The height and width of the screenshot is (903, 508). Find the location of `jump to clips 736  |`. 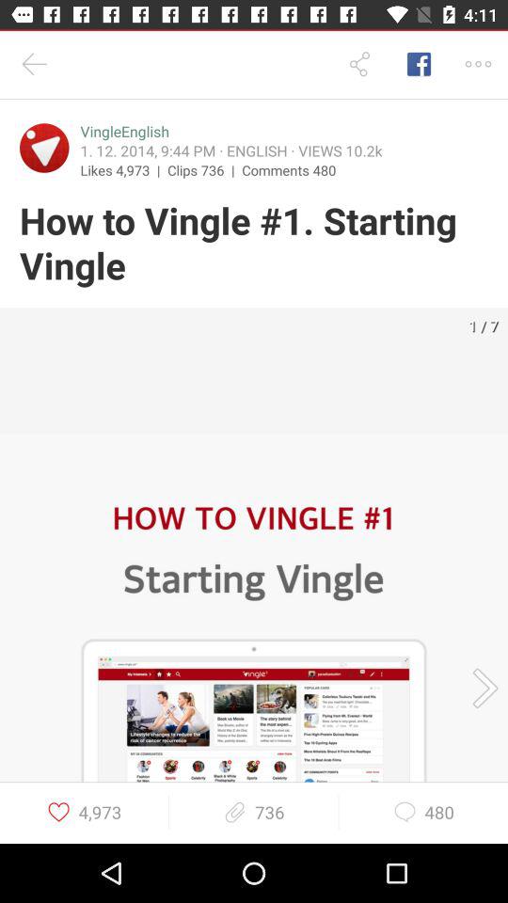

jump to clips 736  | is located at coordinates (205, 169).